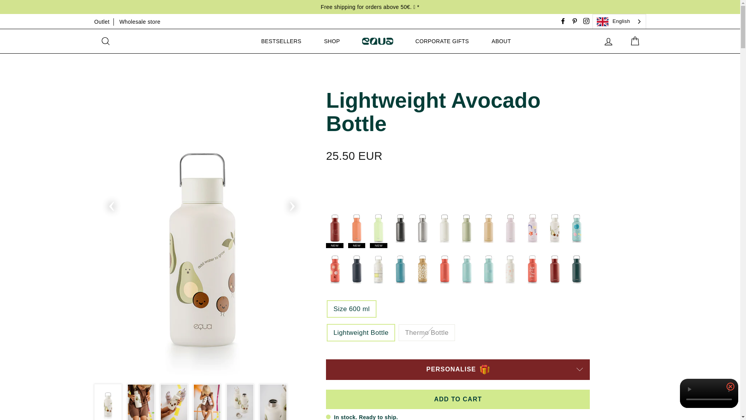  I want to click on EQUA - Sustainable Water Bottles on Pinterest, so click(574, 22).